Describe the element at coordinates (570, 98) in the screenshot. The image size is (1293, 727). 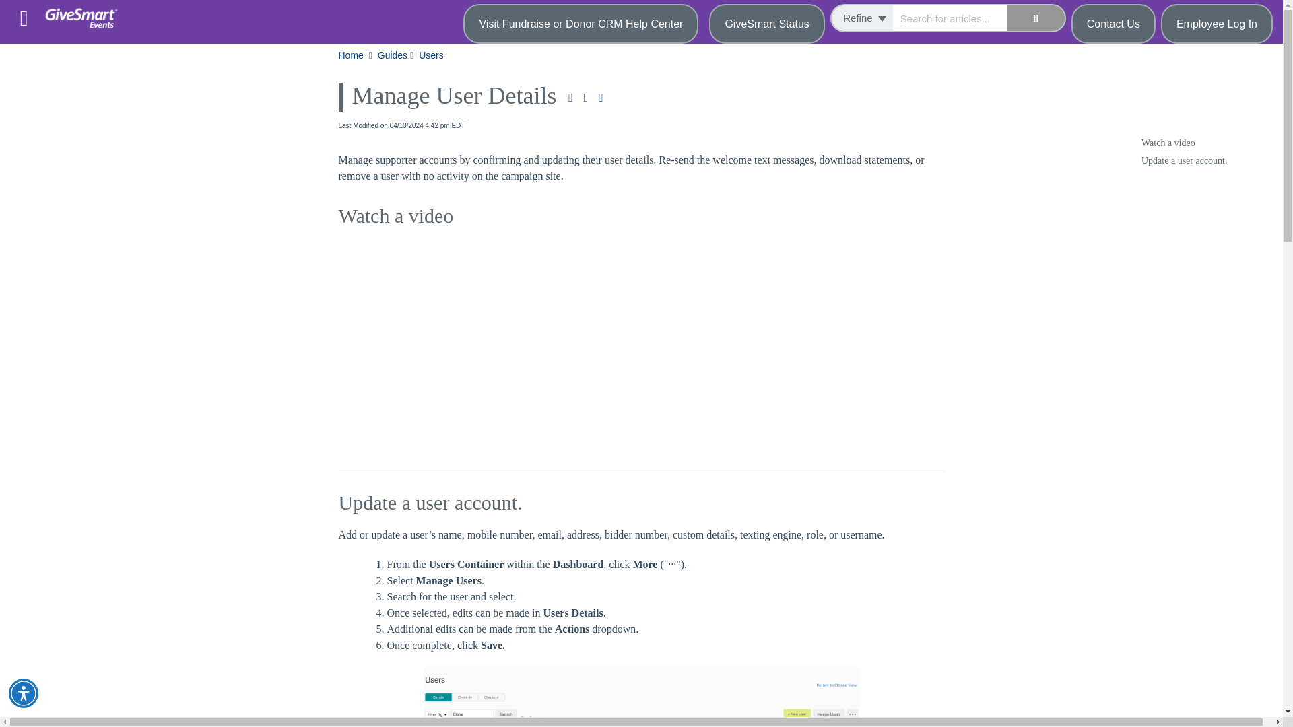
I see `Download PDF` at that location.